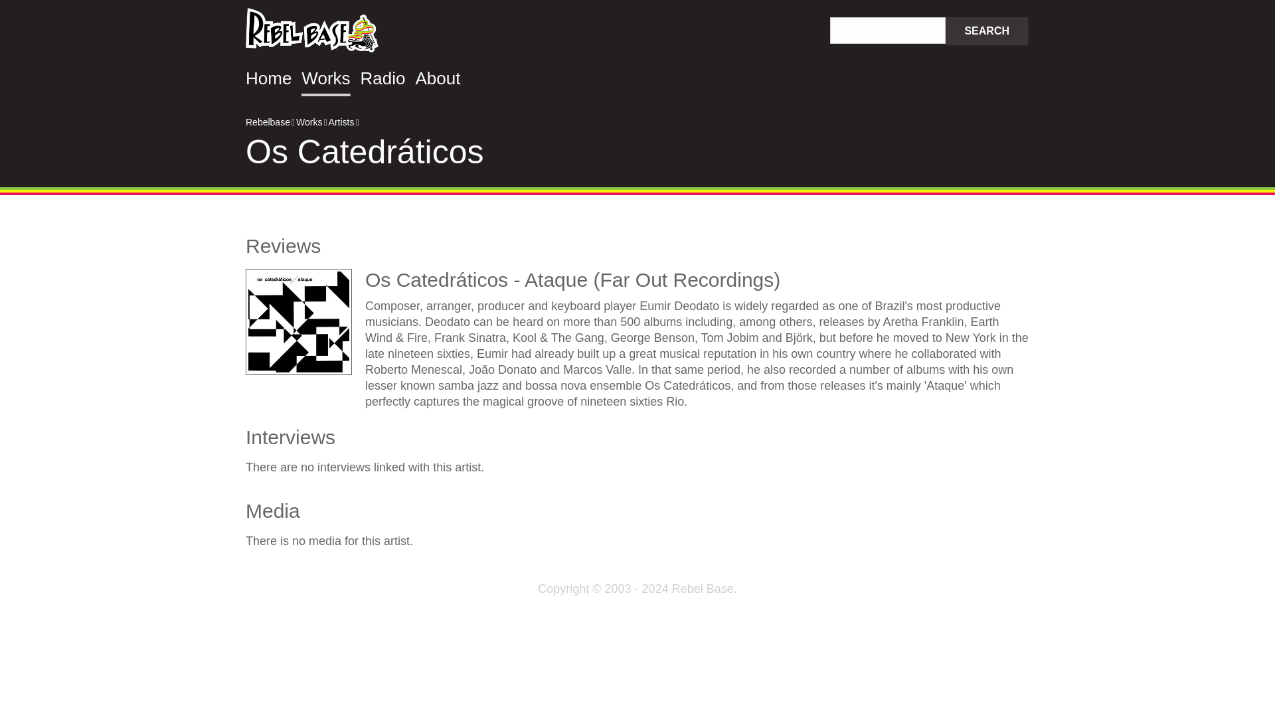  Describe the element at coordinates (325, 78) in the screenshot. I see `Works` at that location.